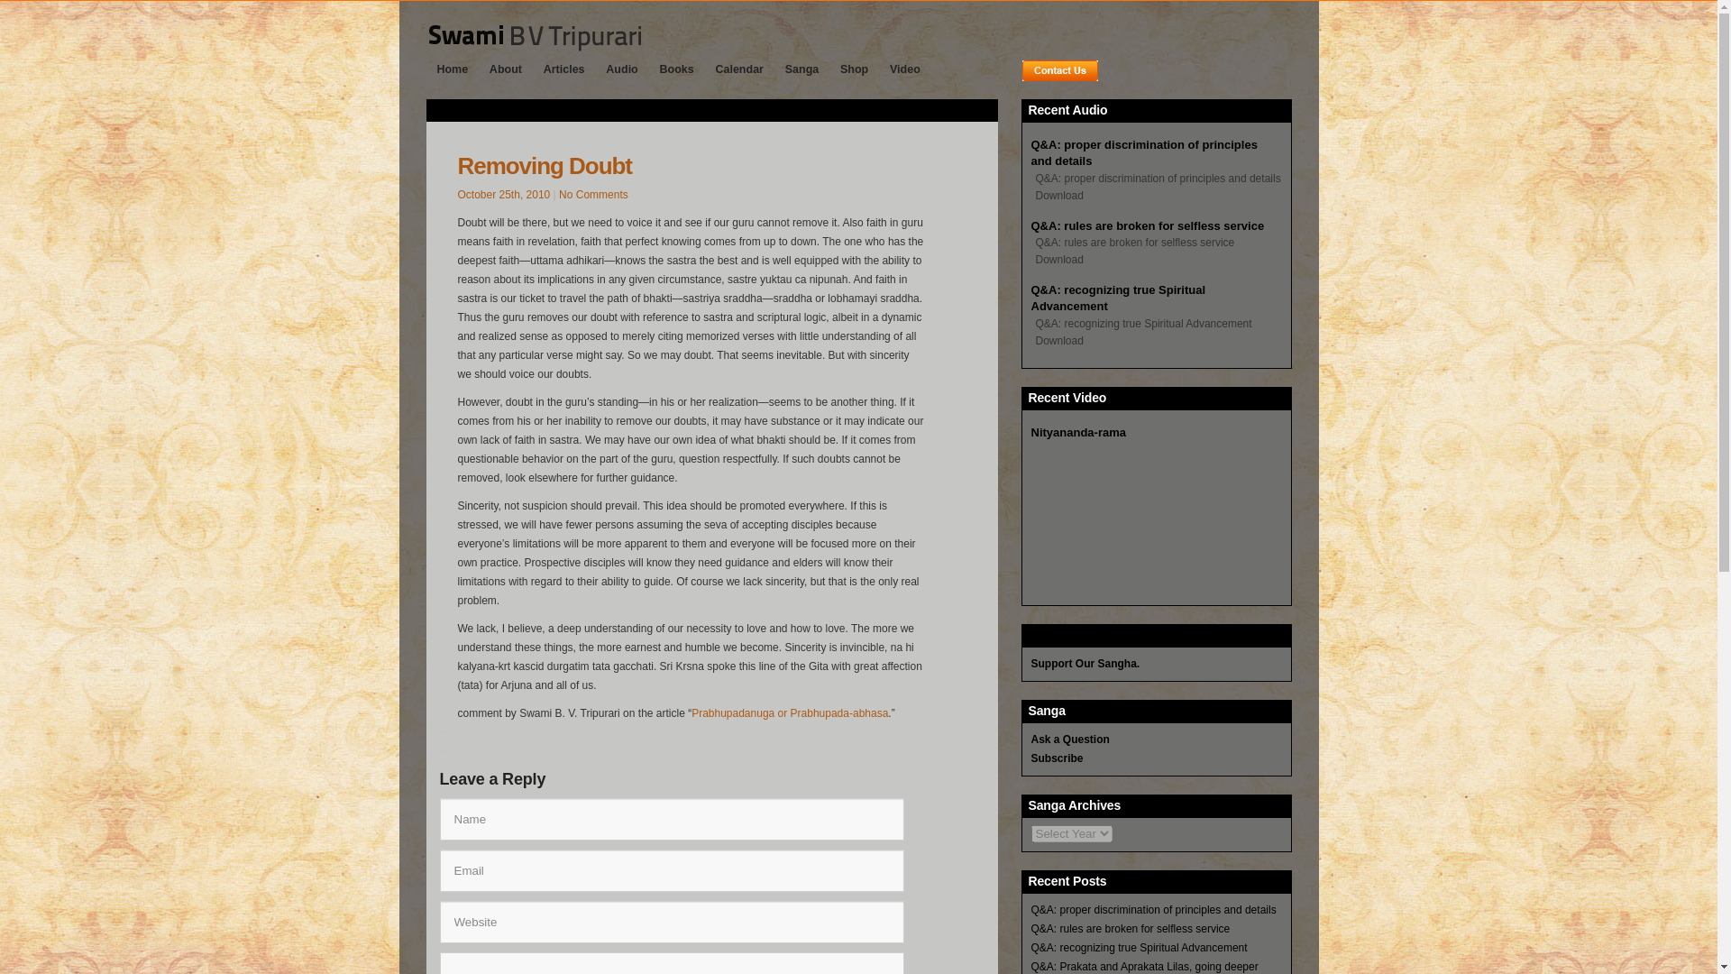 Image resolution: width=1731 pixels, height=974 pixels. Describe the element at coordinates (1078, 432) in the screenshot. I see `Permanent link to Nityananda-rama` at that location.